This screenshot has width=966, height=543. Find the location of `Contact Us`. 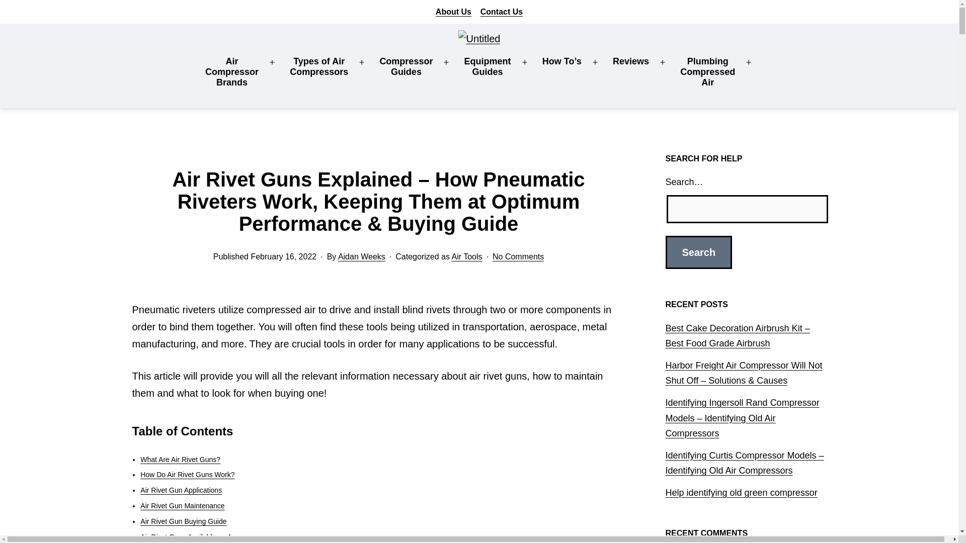

Contact Us is located at coordinates (501, 12).